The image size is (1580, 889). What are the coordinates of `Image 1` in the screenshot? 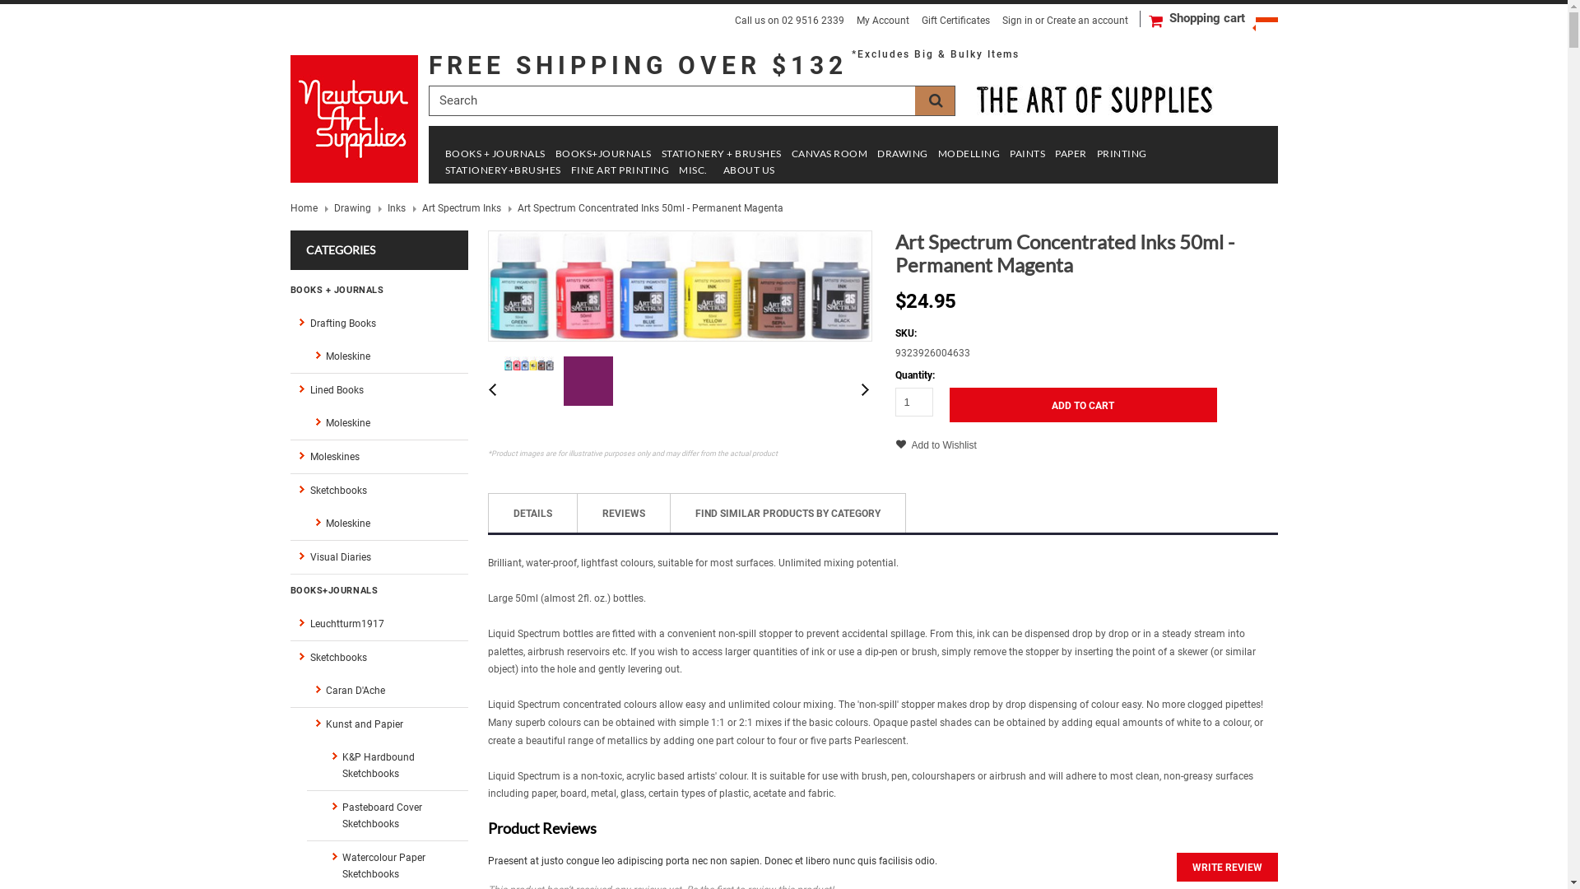 It's located at (680, 286).